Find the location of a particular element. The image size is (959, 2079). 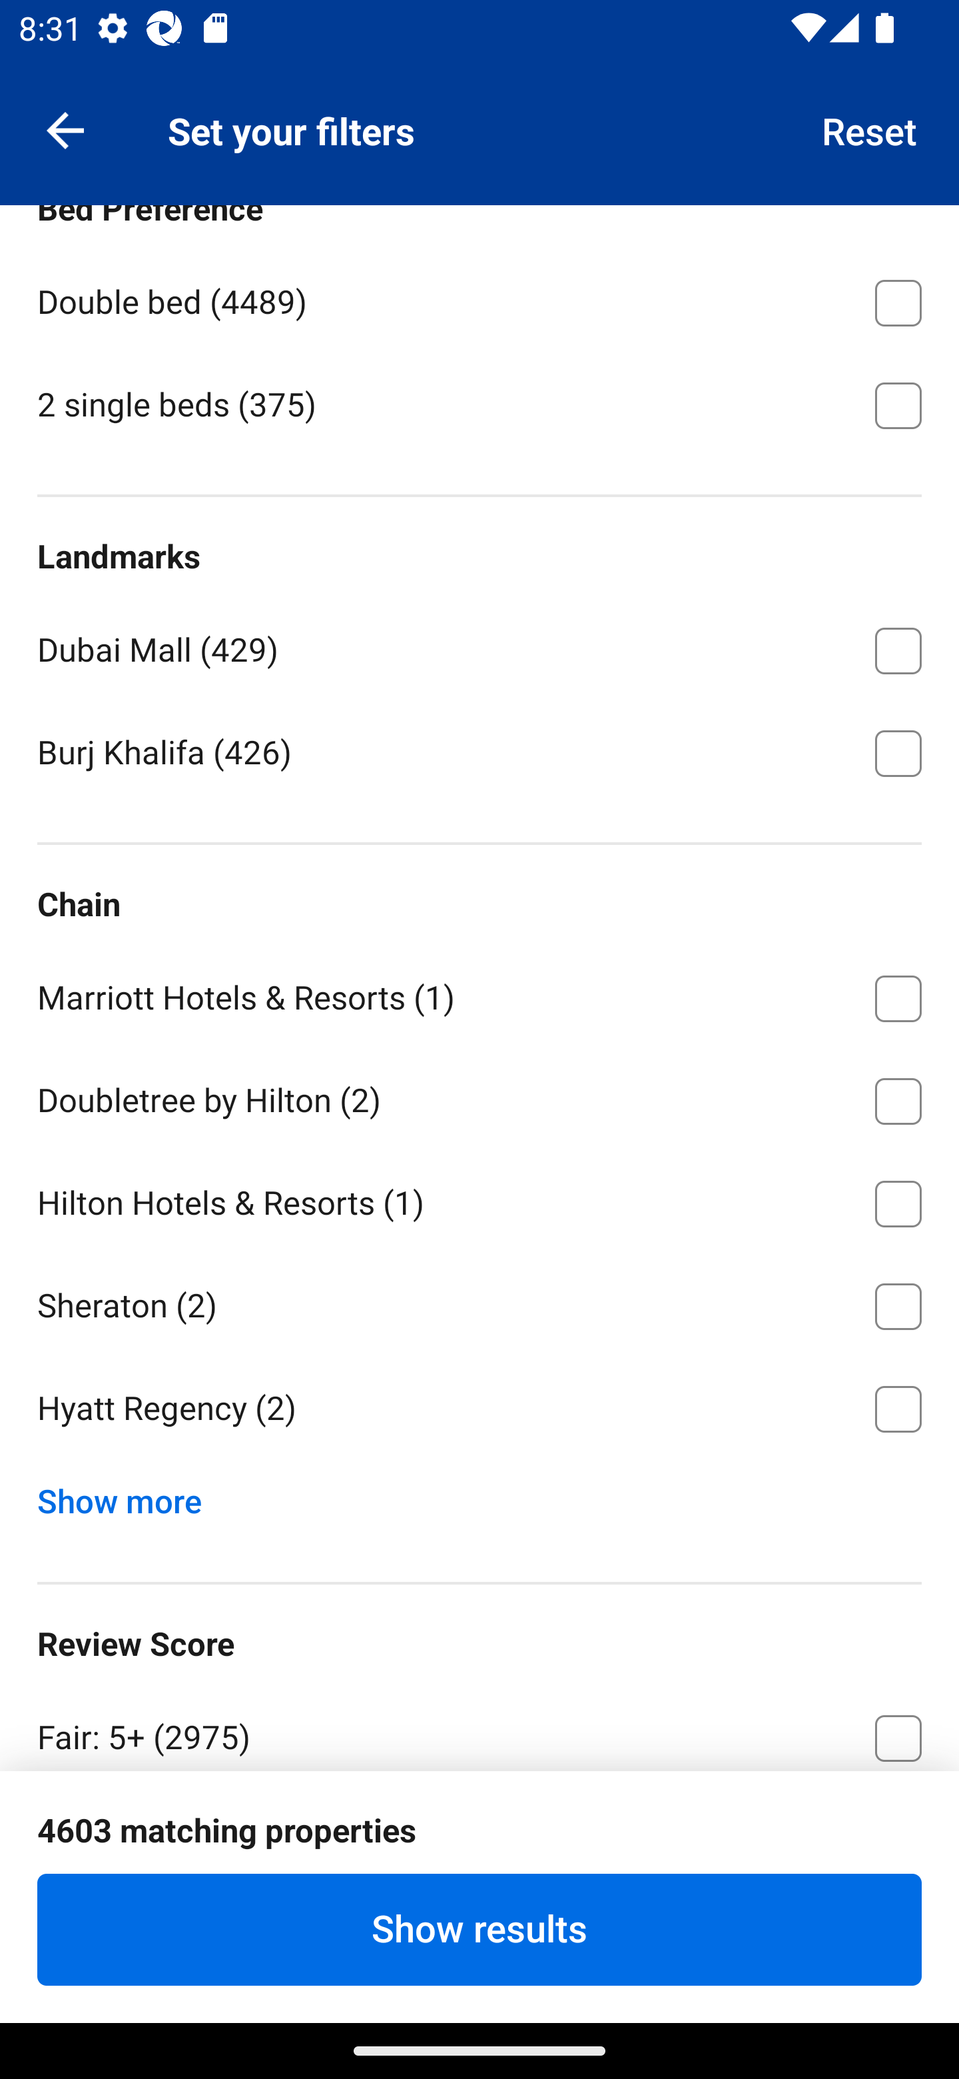

Sheraton ⁦(2) is located at coordinates (479, 1302).